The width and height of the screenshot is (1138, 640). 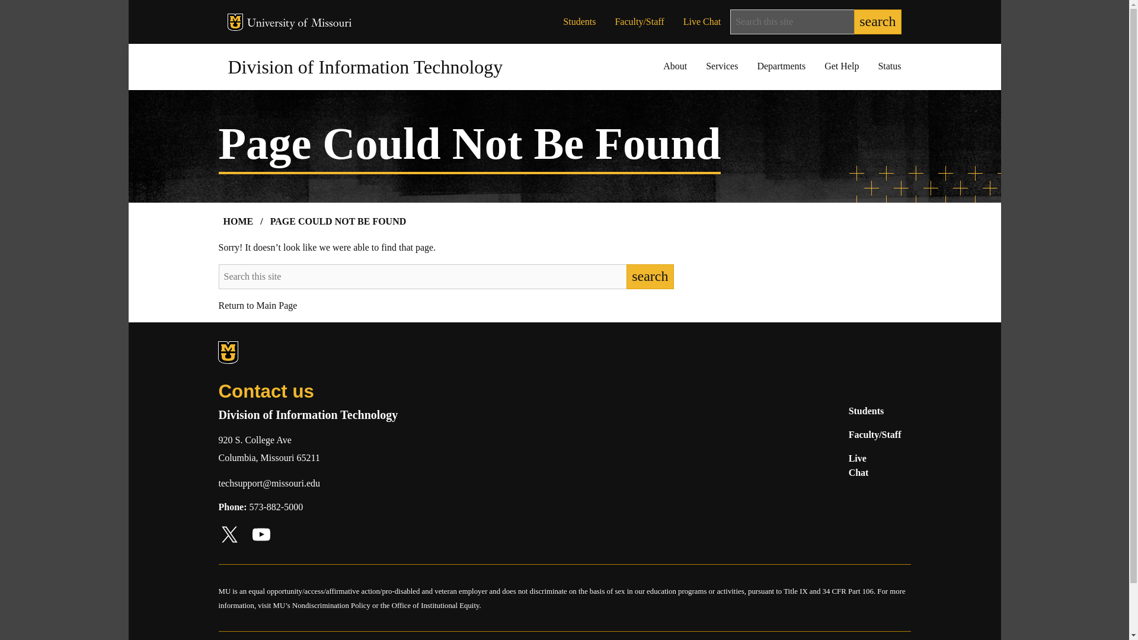 What do you see at coordinates (877, 22) in the screenshot?
I see `search` at bounding box center [877, 22].